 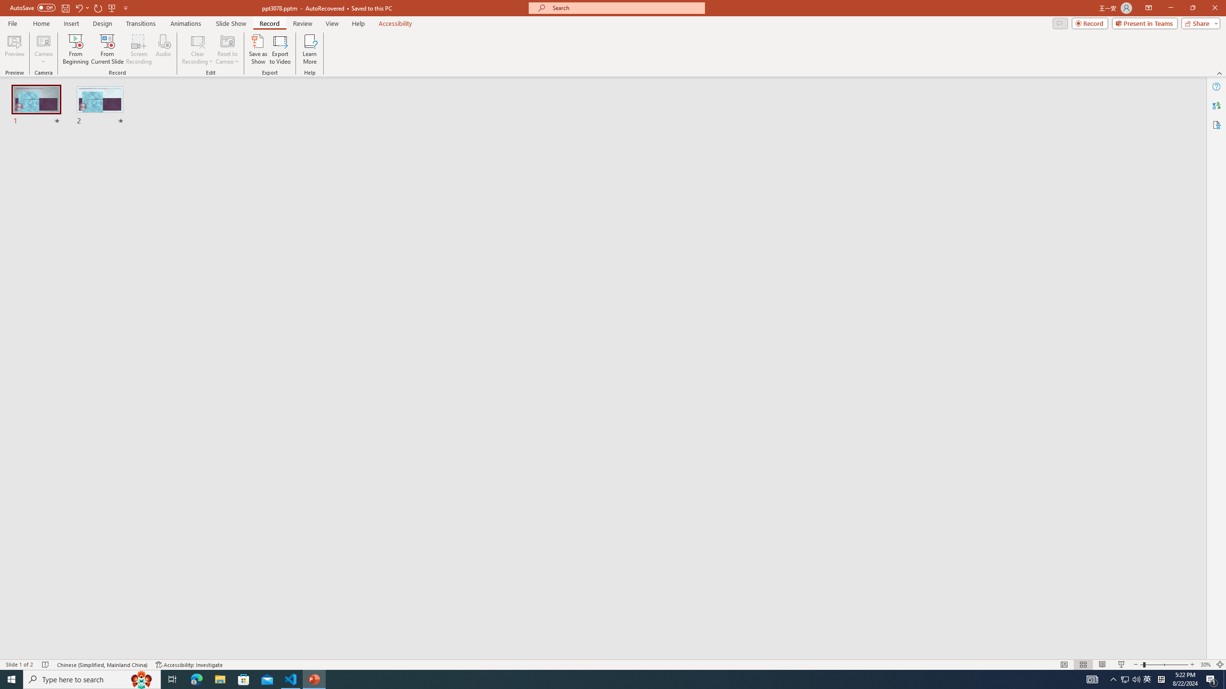 I want to click on Export to Video, so click(x=280, y=49).